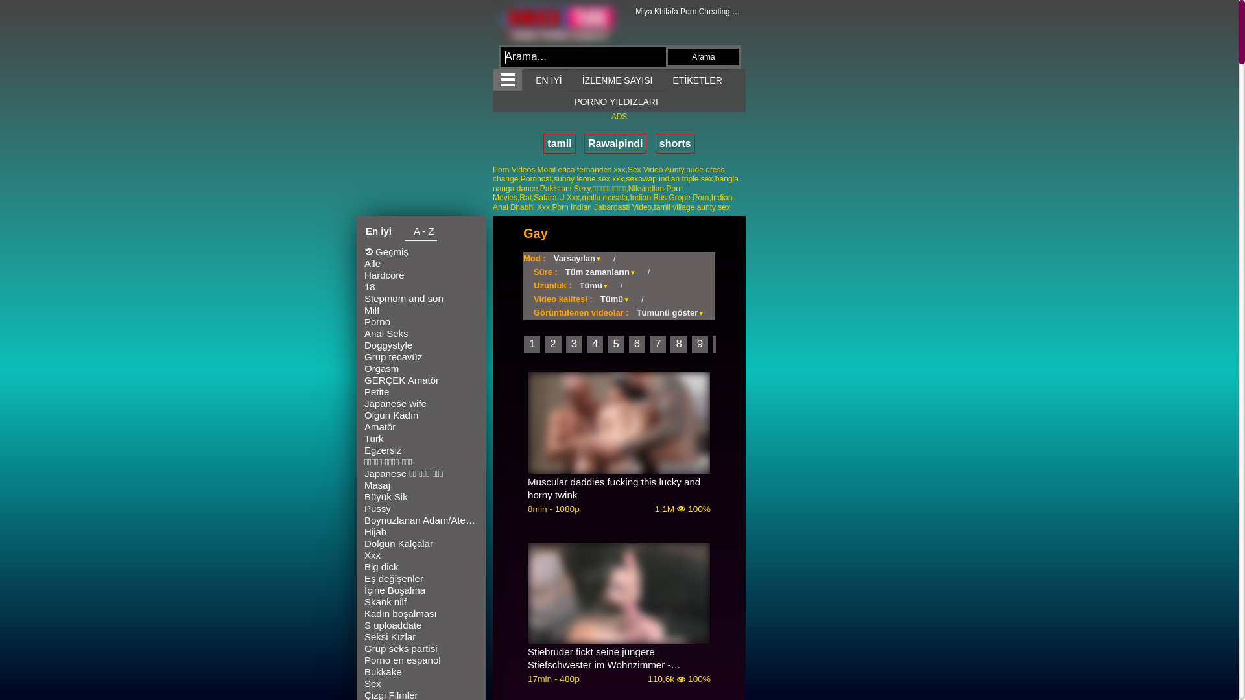 Image resolution: width=1245 pixels, height=700 pixels. What do you see at coordinates (421, 555) in the screenshot?
I see `Xxx` at bounding box center [421, 555].